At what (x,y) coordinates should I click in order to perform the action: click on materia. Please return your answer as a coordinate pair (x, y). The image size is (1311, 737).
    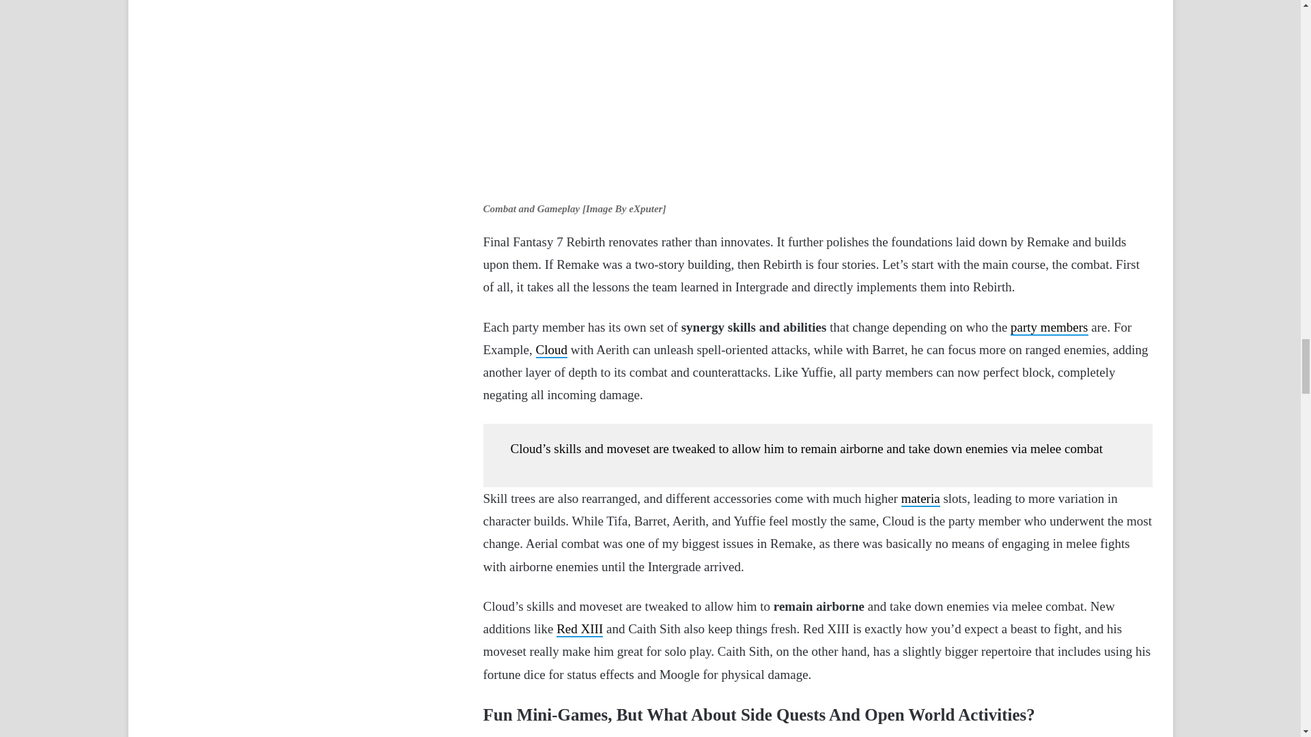
    Looking at the image, I should click on (920, 500).